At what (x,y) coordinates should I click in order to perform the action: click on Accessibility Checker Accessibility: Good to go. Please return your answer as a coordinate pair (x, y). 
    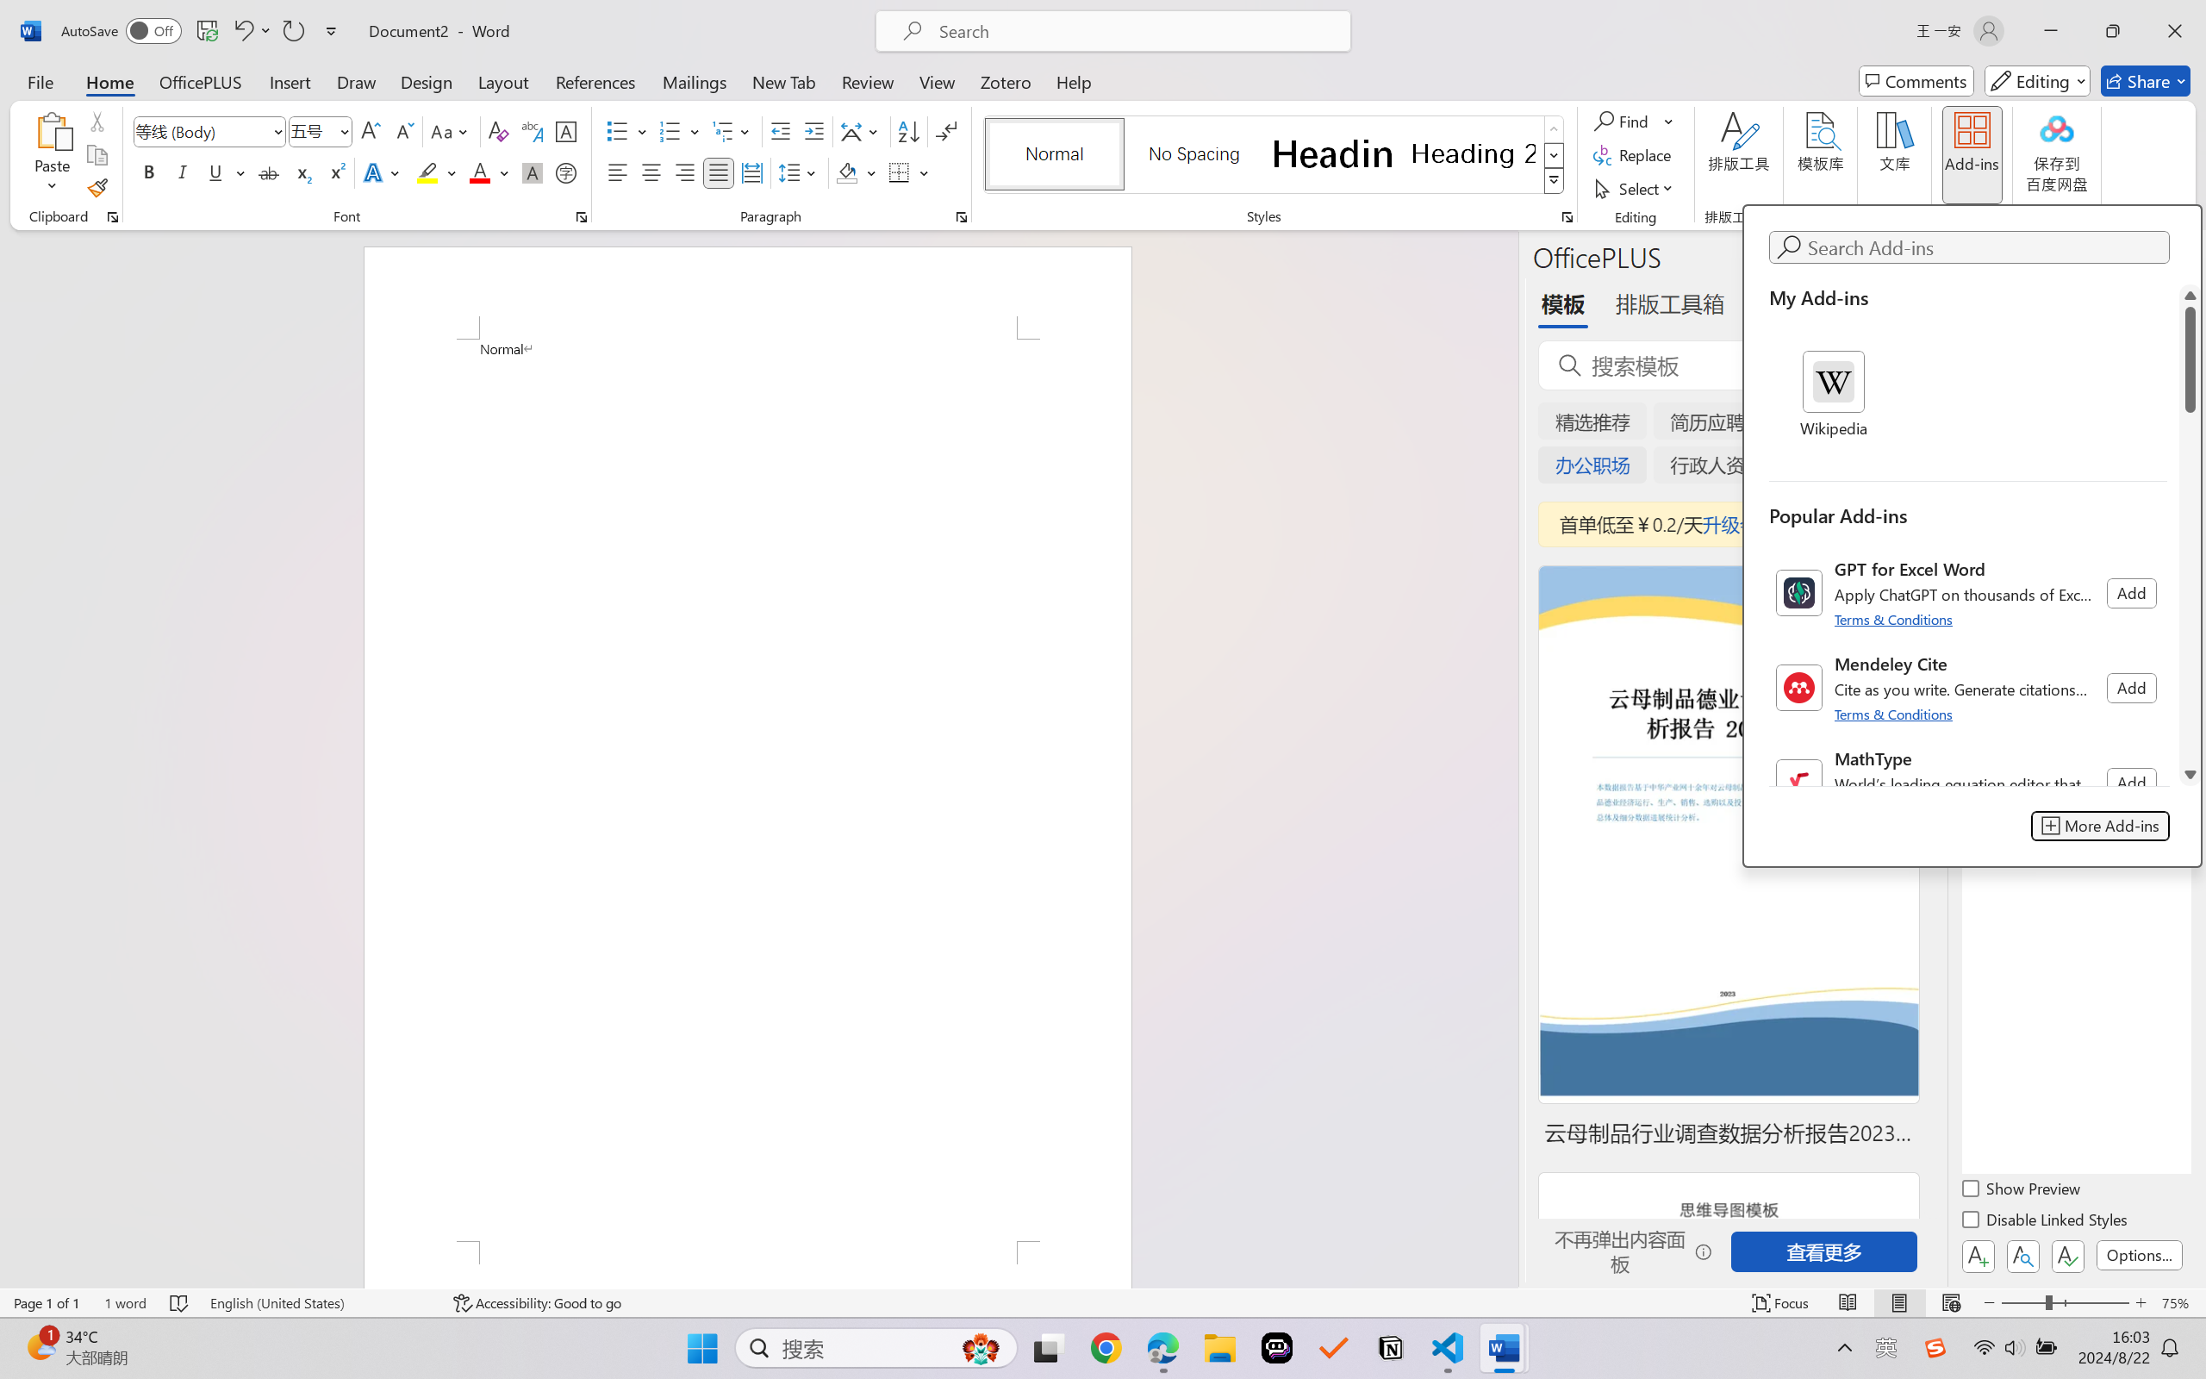
    Looking at the image, I should click on (537, 1303).